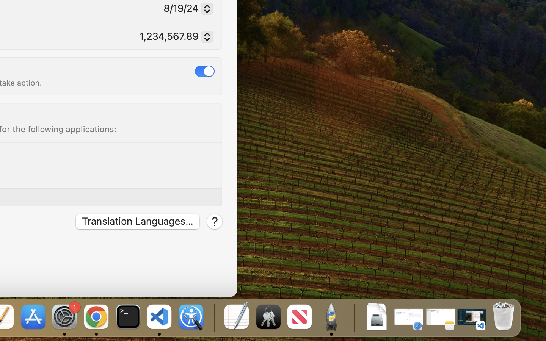 The image size is (546, 341). I want to click on 1, so click(205, 71).